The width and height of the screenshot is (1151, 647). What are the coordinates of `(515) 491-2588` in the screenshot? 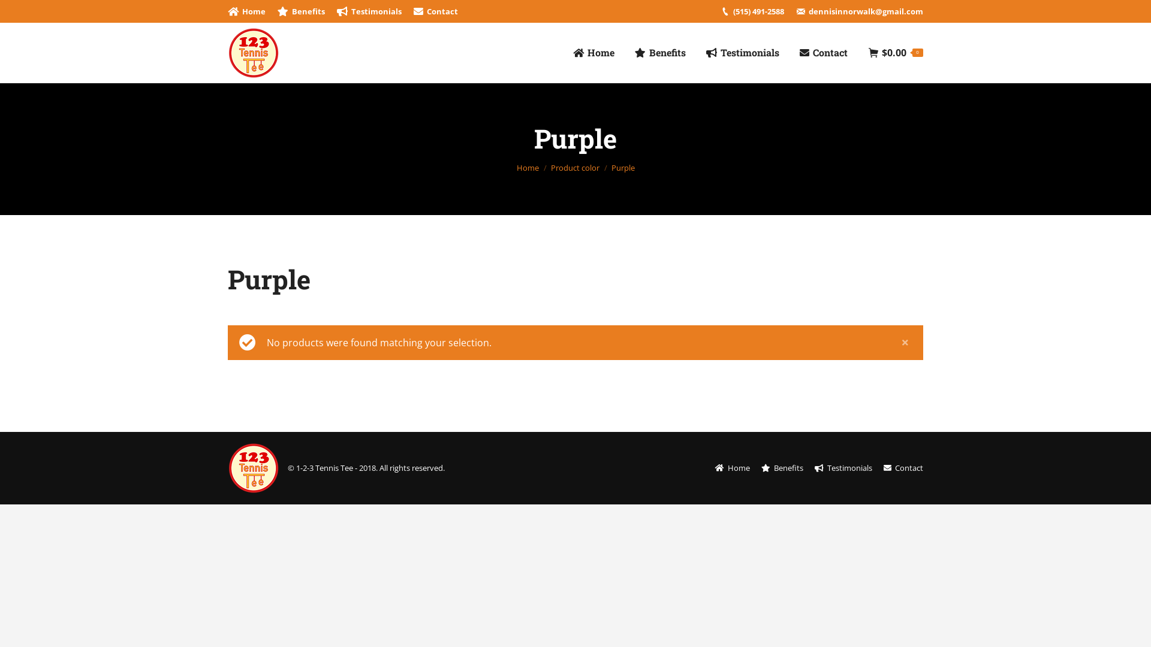 It's located at (759, 12).